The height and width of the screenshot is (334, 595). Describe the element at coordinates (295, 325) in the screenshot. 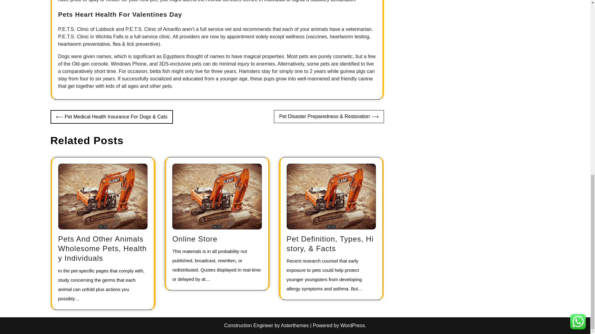

I see `Asterthemes` at that location.